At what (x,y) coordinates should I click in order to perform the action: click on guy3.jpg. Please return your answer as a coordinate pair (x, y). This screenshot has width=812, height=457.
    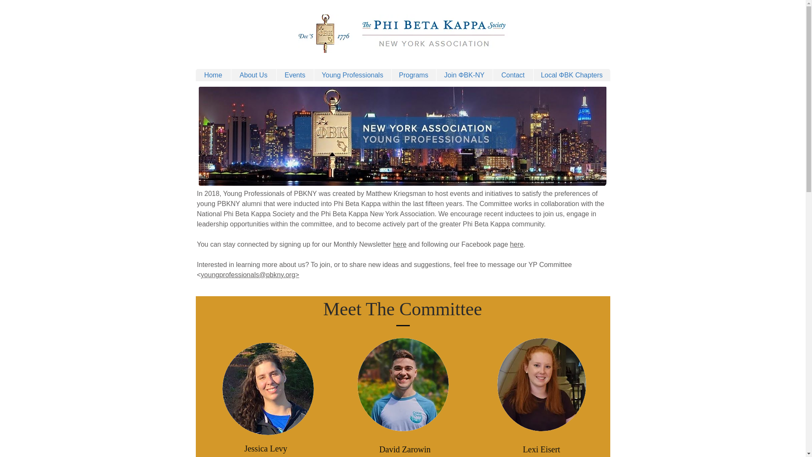
    Looking at the image, I should click on (541, 385).